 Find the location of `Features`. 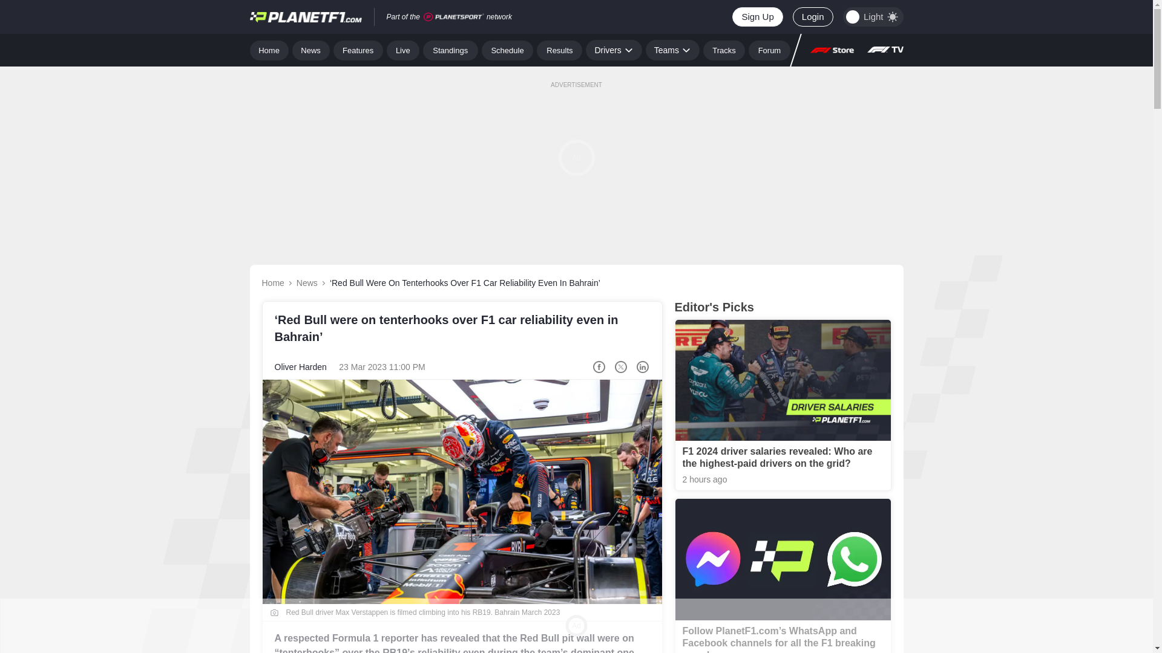

Features is located at coordinates (358, 50).